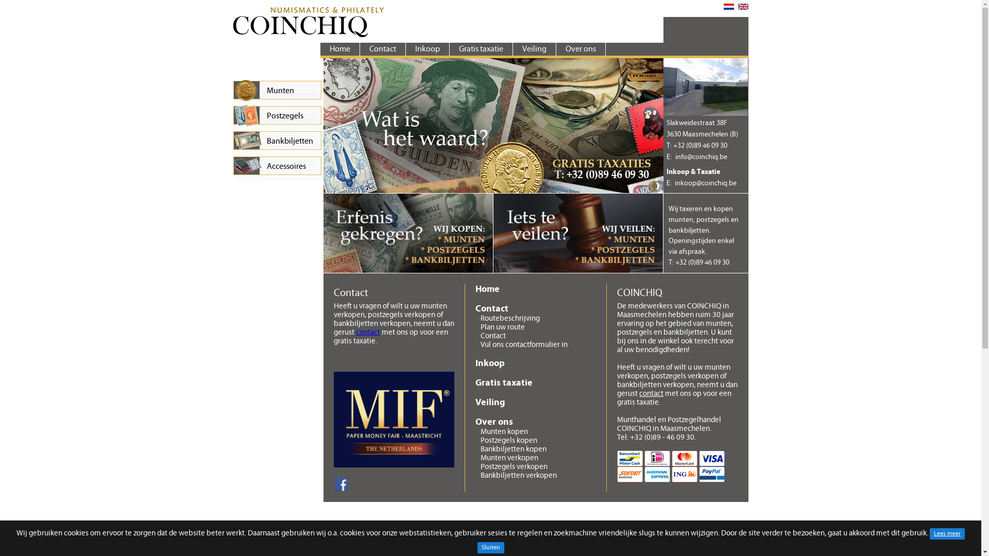 The height and width of the screenshot is (556, 989). What do you see at coordinates (630, 475) in the screenshot?
I see `Sofort` at bounding box center [630, 475].